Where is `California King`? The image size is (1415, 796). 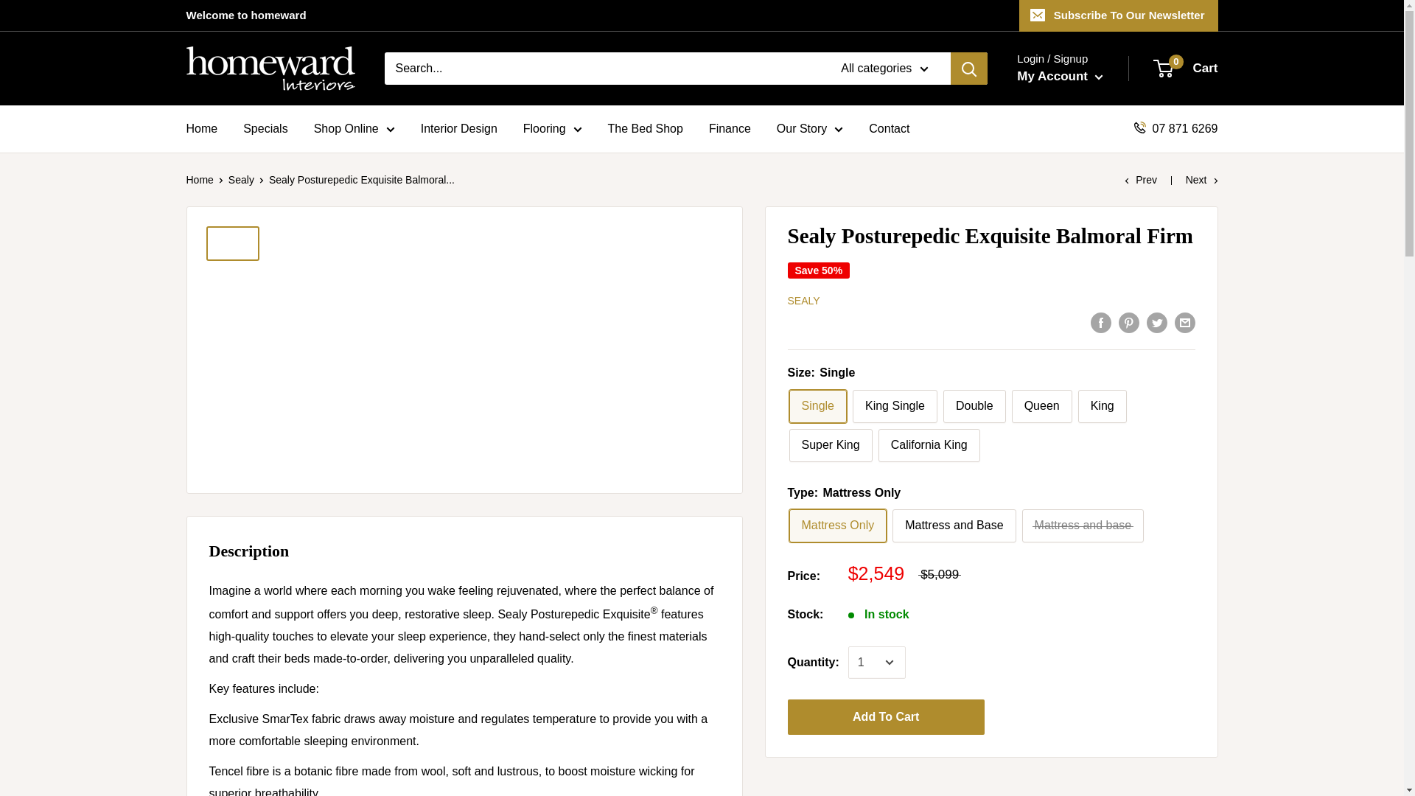
California King is located at coordinates (929, 445).